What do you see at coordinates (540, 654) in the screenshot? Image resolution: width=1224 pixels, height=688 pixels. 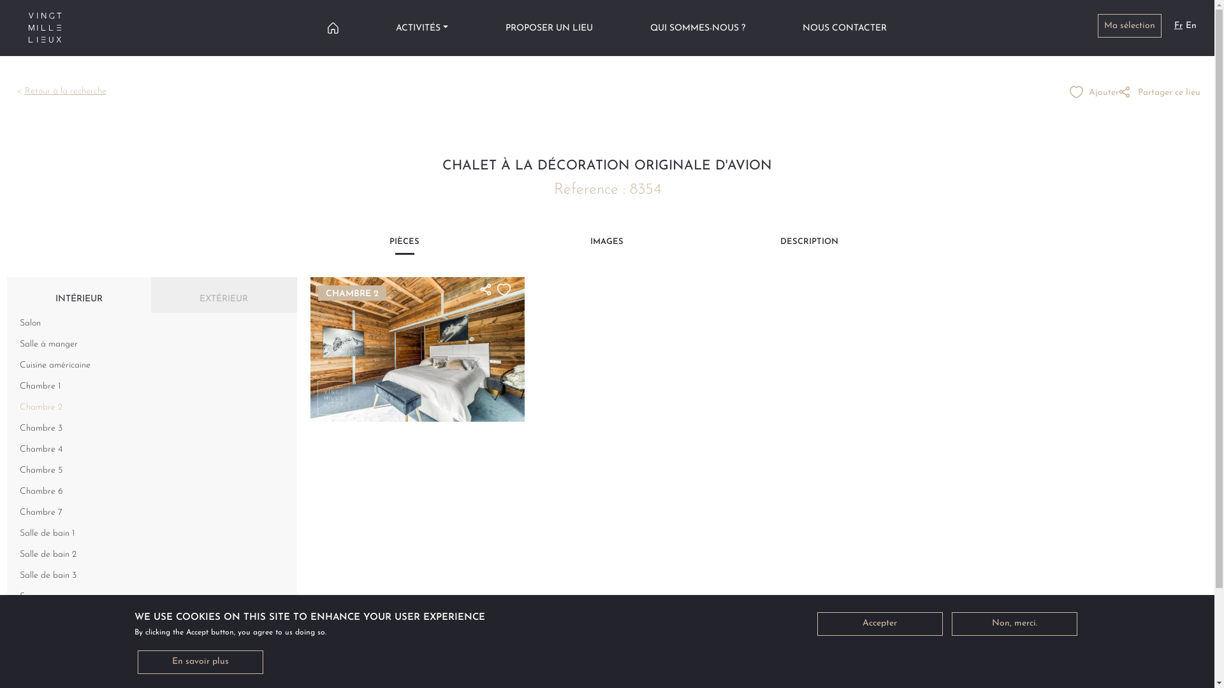 I see `BESOIN D'AIDE ?` at bounding box center [540, 654].